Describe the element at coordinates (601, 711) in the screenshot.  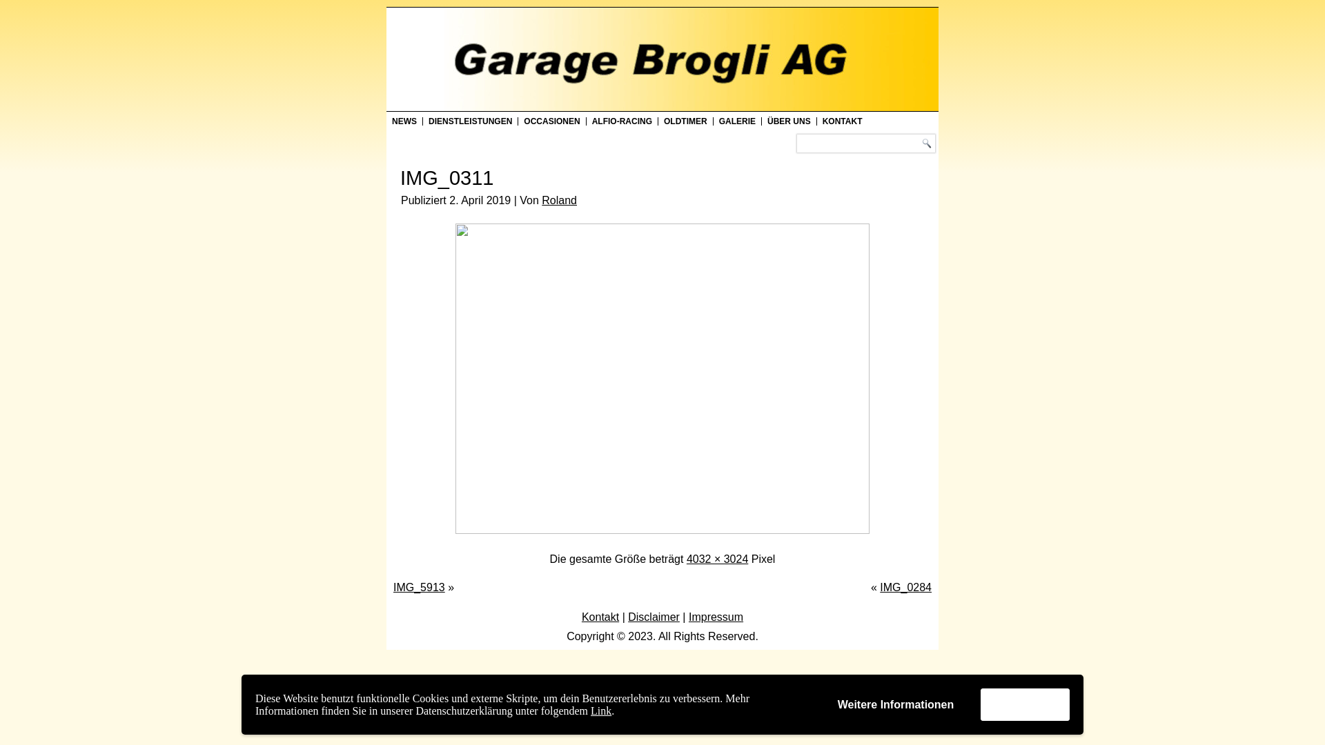
I see `Link` at that location.